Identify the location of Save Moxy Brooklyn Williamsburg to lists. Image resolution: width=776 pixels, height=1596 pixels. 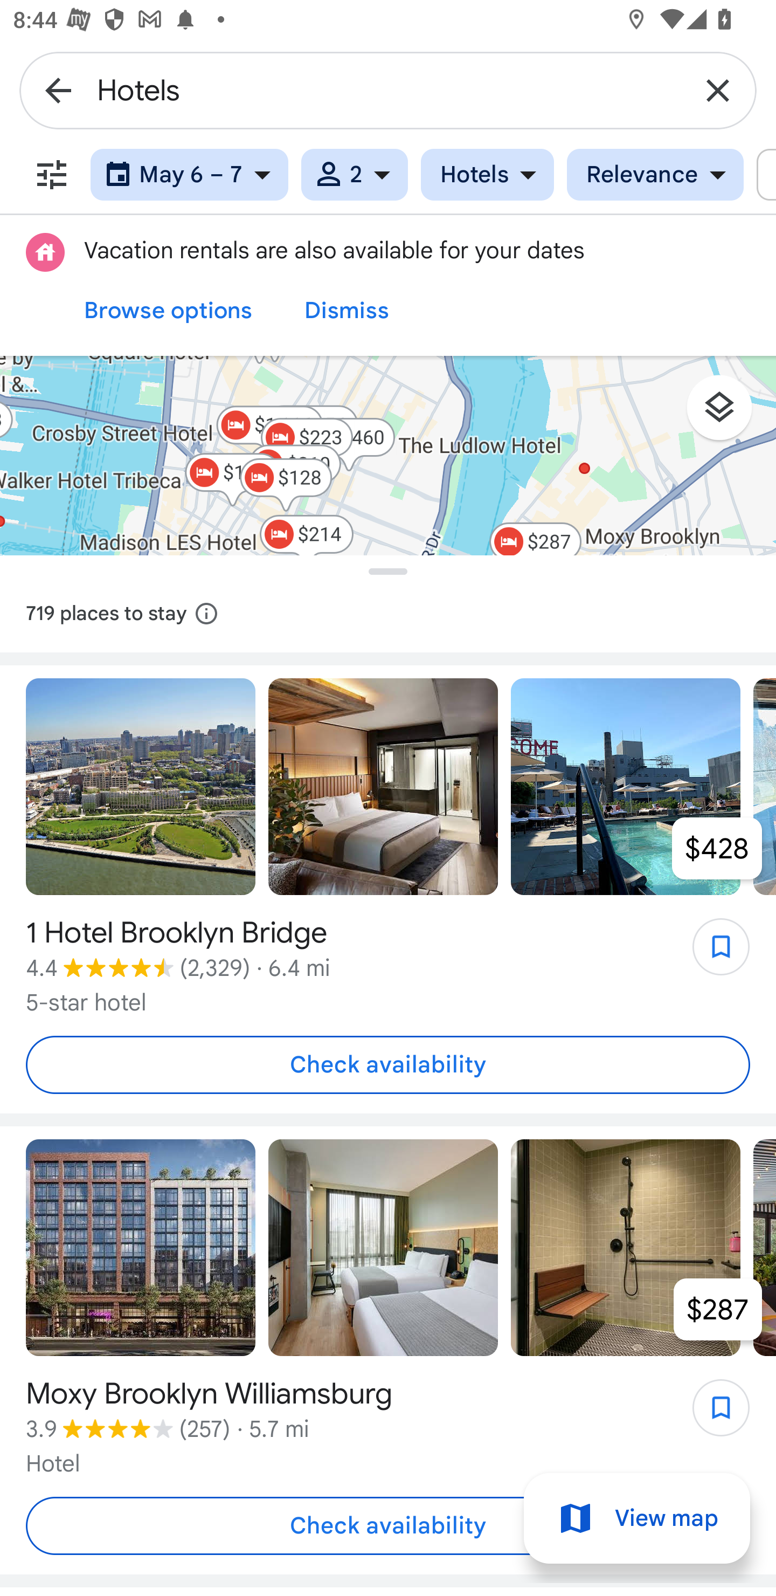
(711, 1414).